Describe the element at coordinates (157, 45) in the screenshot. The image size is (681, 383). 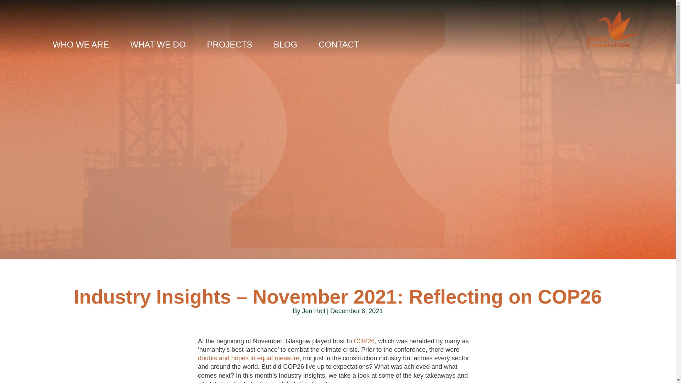
I see `WHAT WE DO` at that location.